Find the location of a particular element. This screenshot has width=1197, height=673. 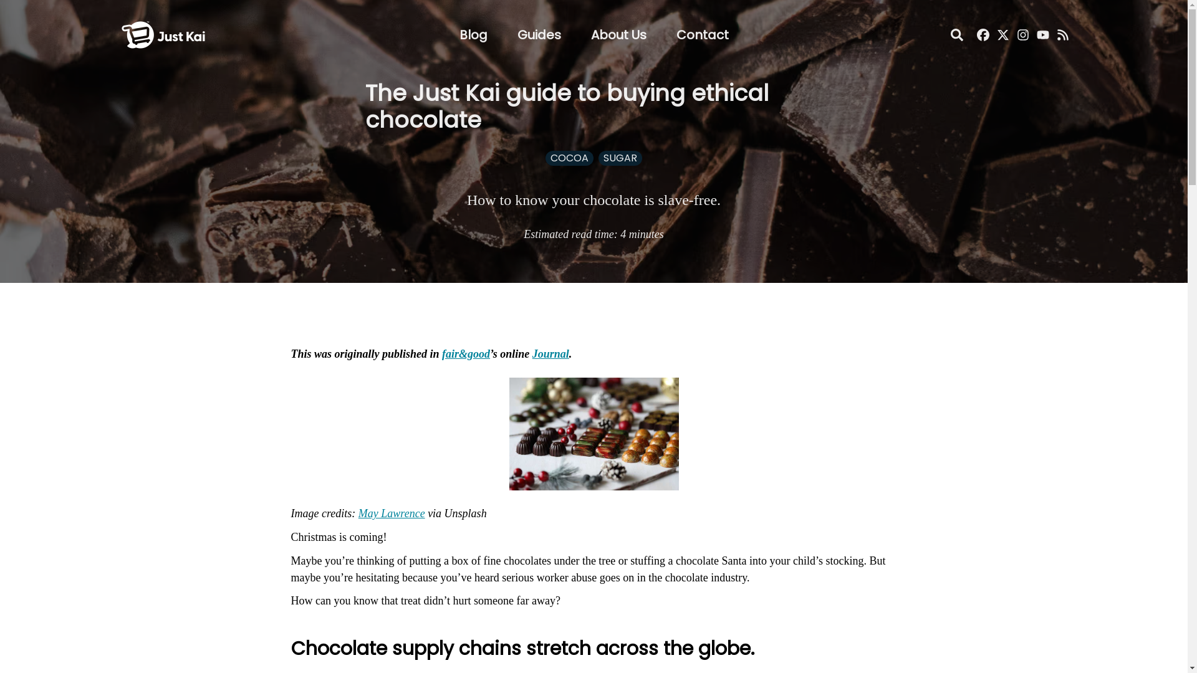

COCOA is located at coordinates (570, 158).